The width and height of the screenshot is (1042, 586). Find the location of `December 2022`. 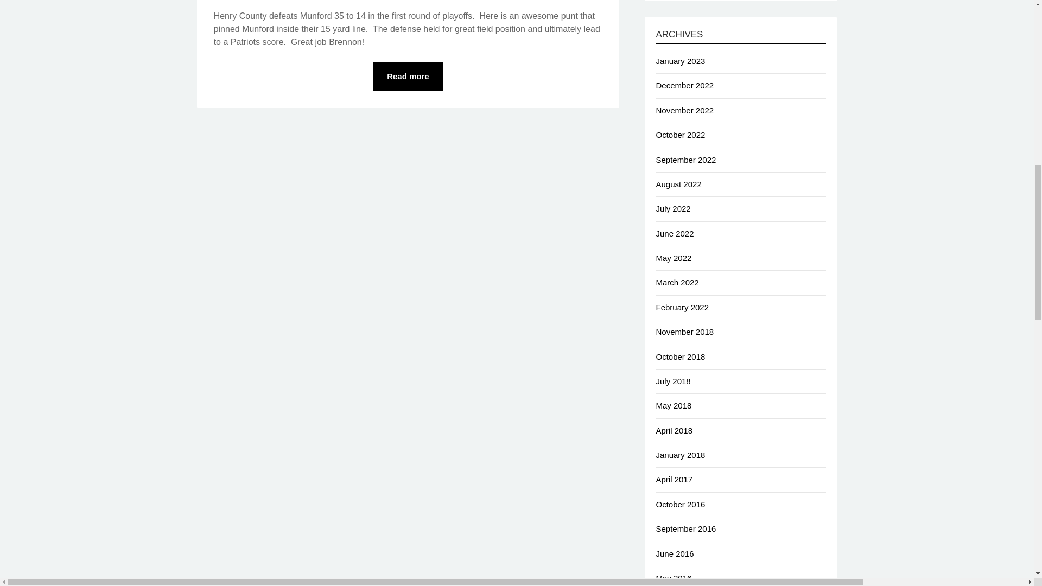

December 2022 is located at coordinates (684, 86).